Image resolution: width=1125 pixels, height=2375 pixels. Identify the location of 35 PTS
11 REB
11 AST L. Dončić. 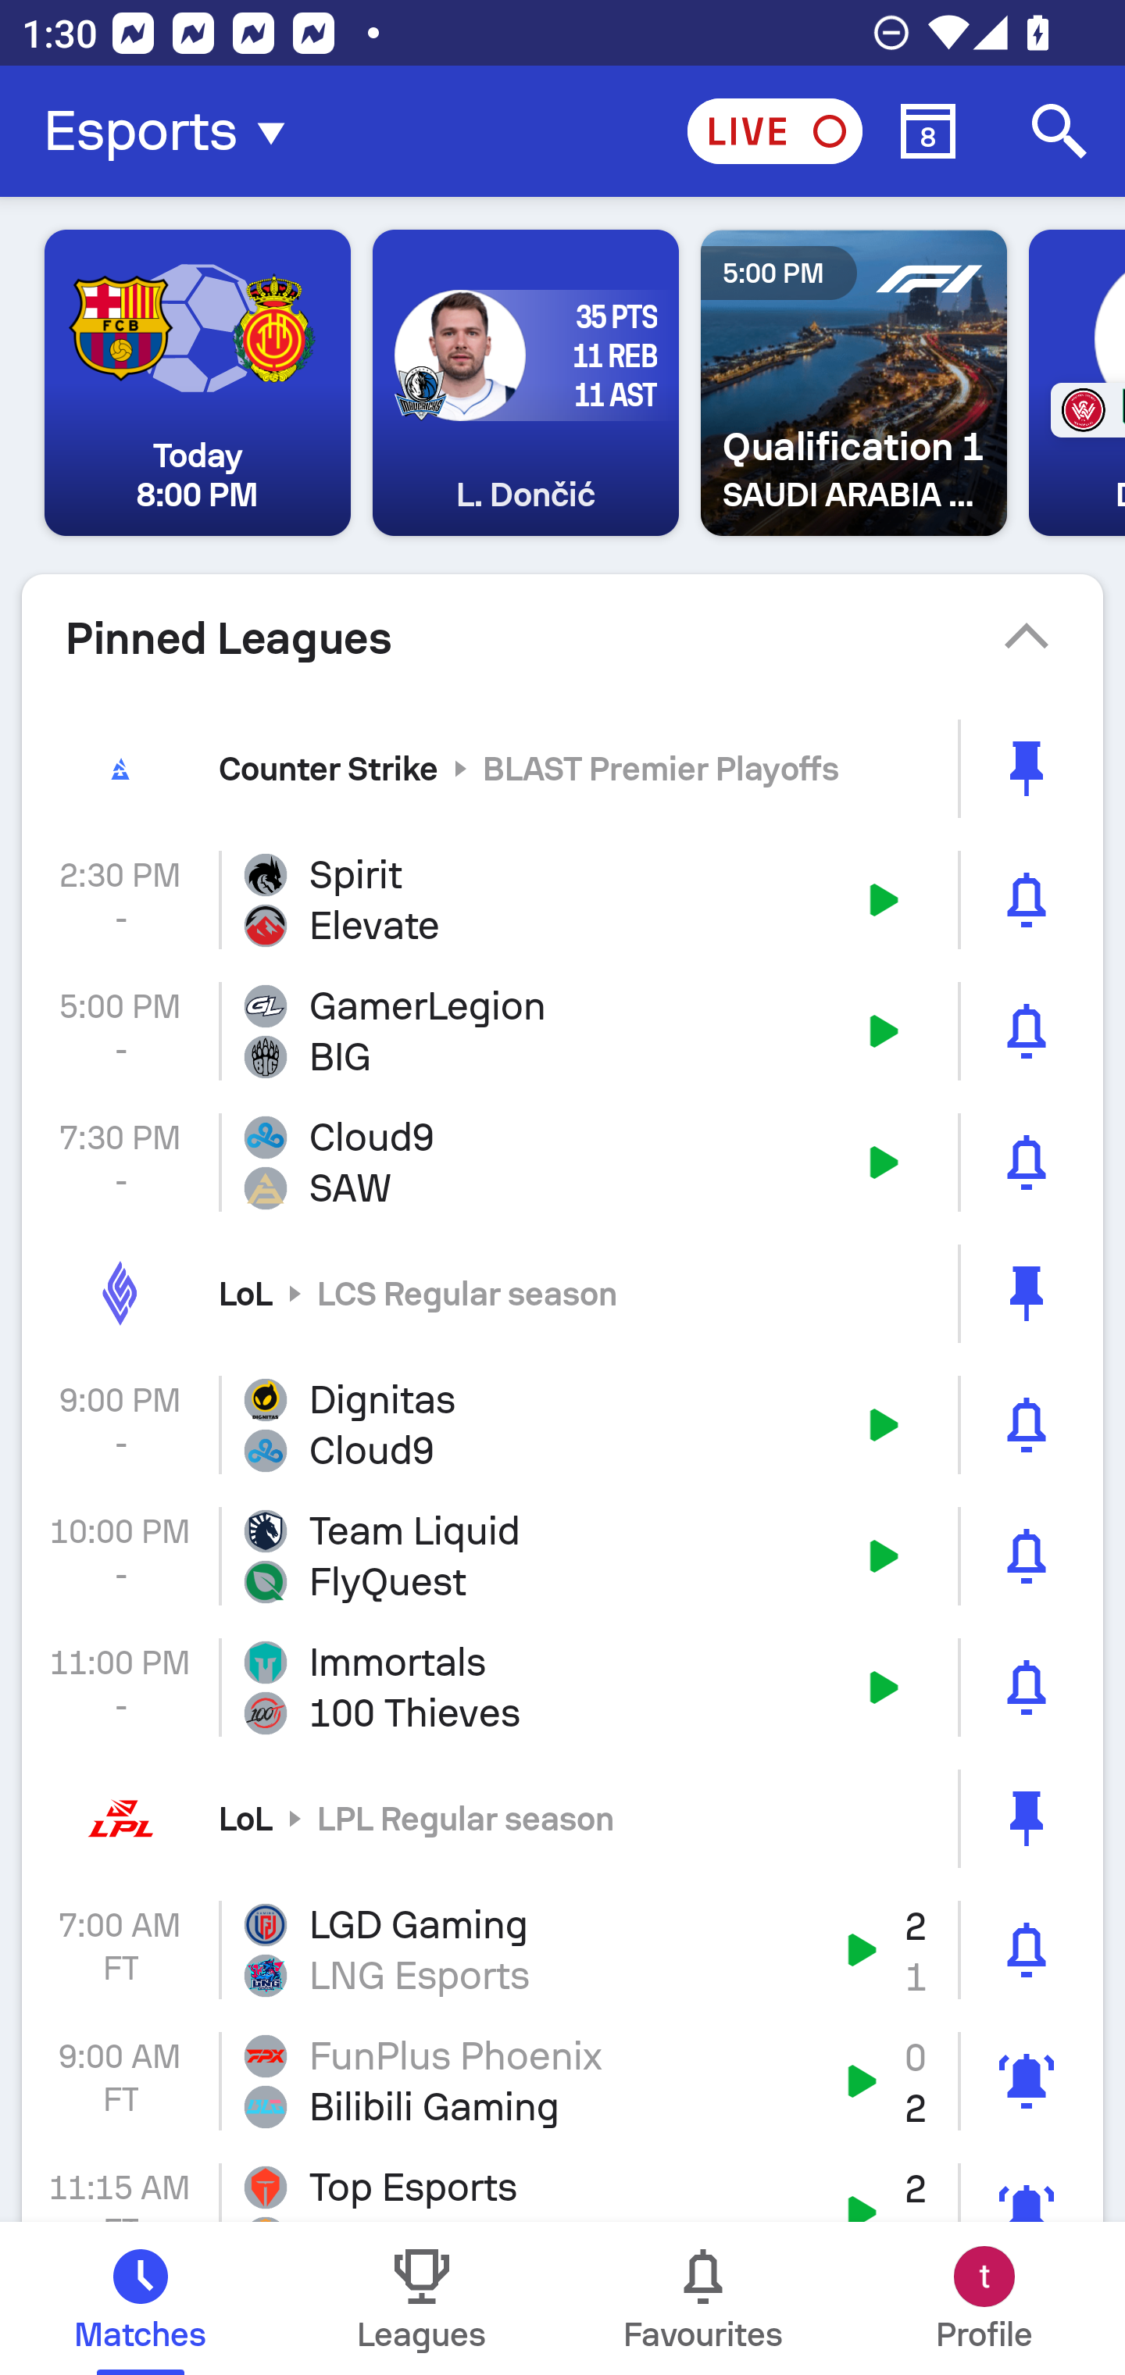
(525, 383).